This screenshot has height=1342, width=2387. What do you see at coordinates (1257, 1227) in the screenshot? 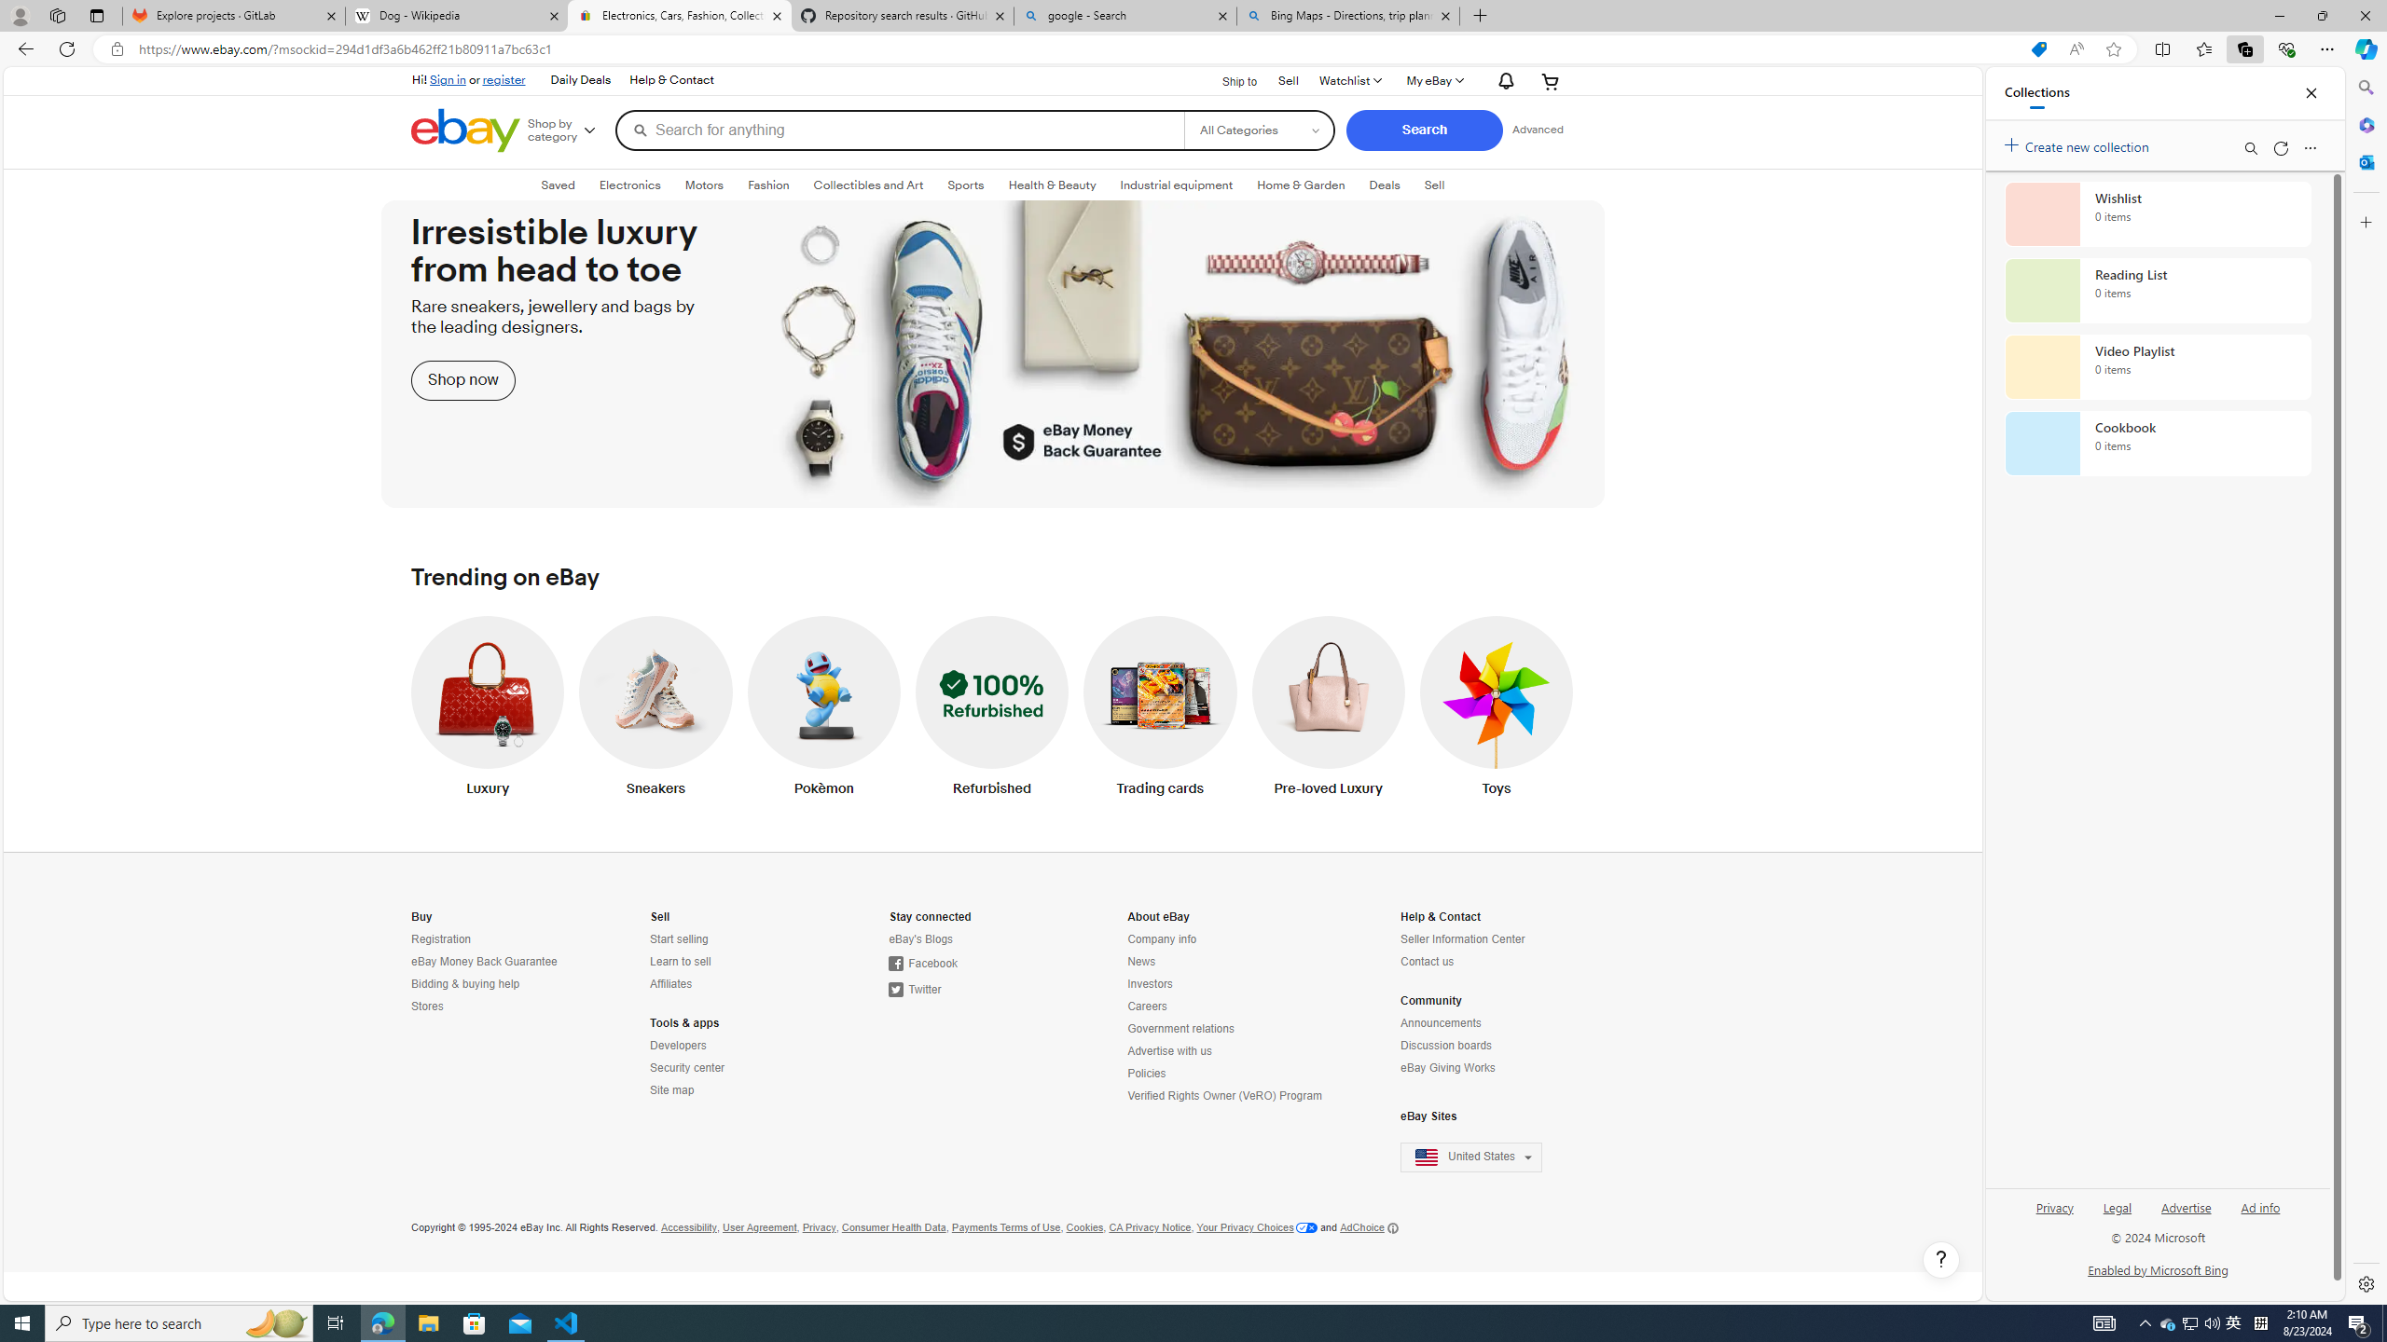
I see `Your Privacy Choices` at bounding box center [1257, 1227].